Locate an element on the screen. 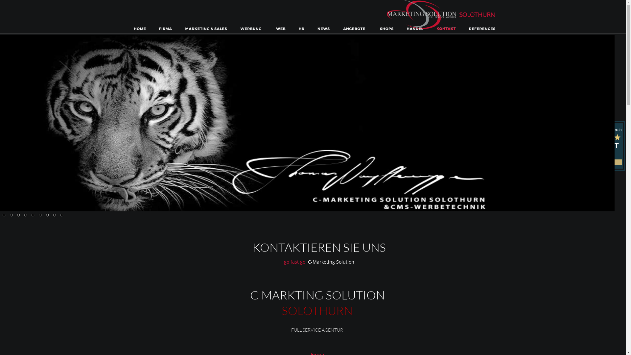 The image size is (631, 355). 11 is located at coordinates (61, 215).